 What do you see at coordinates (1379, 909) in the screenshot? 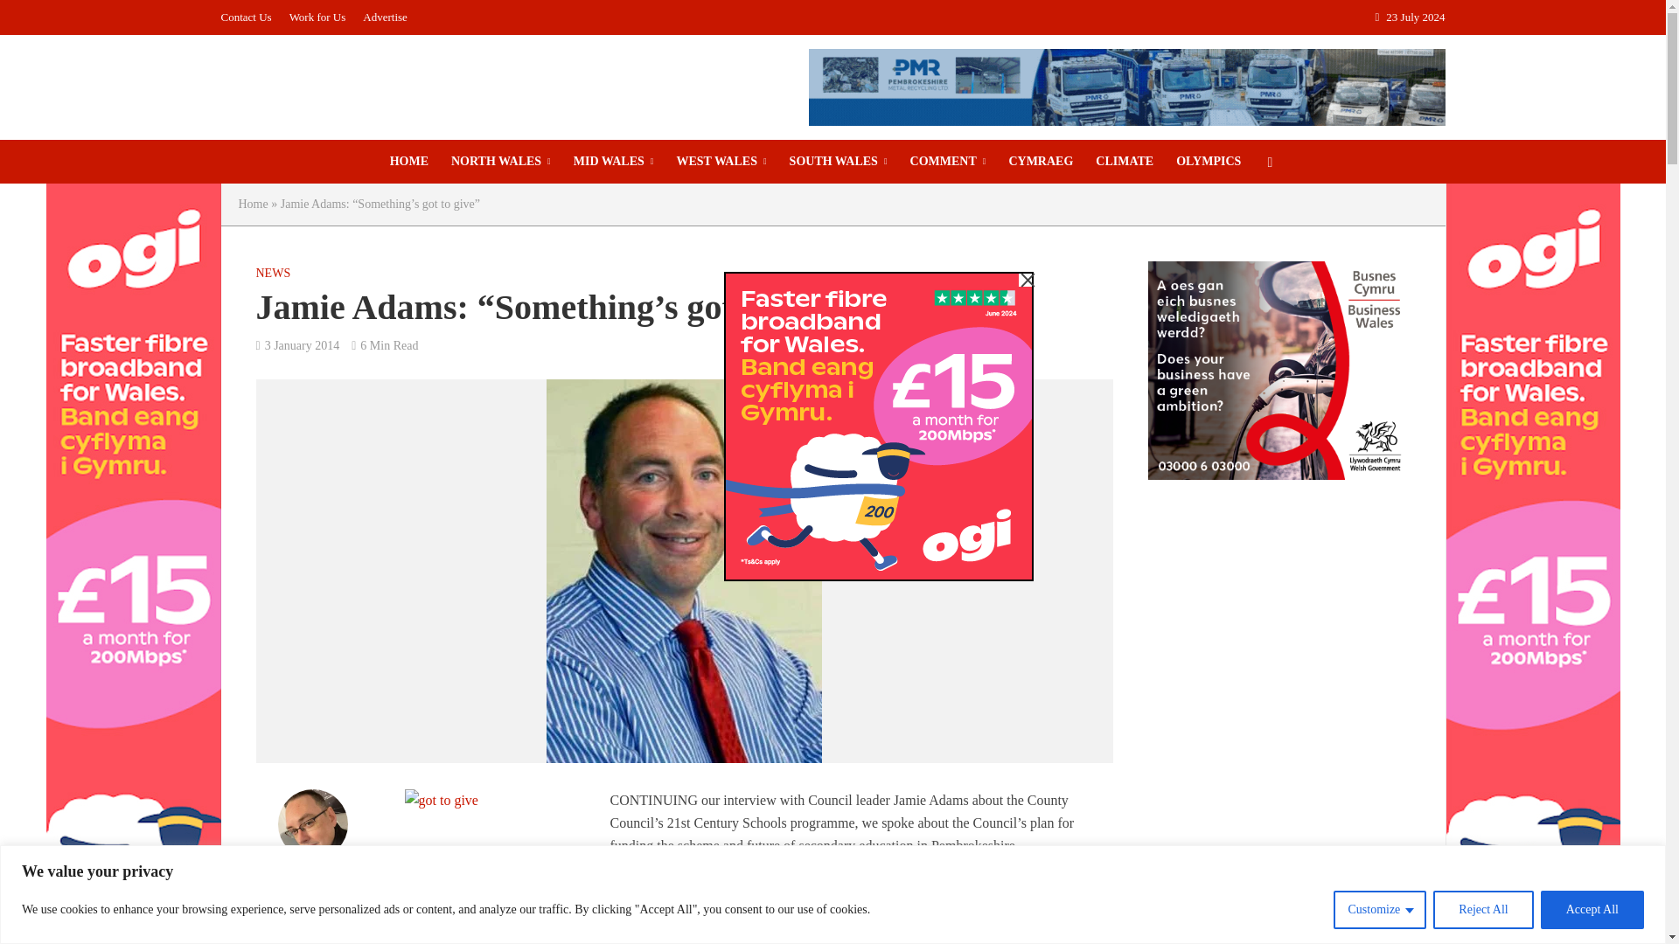
I see `Customize` at bounding box center [1379, 909].